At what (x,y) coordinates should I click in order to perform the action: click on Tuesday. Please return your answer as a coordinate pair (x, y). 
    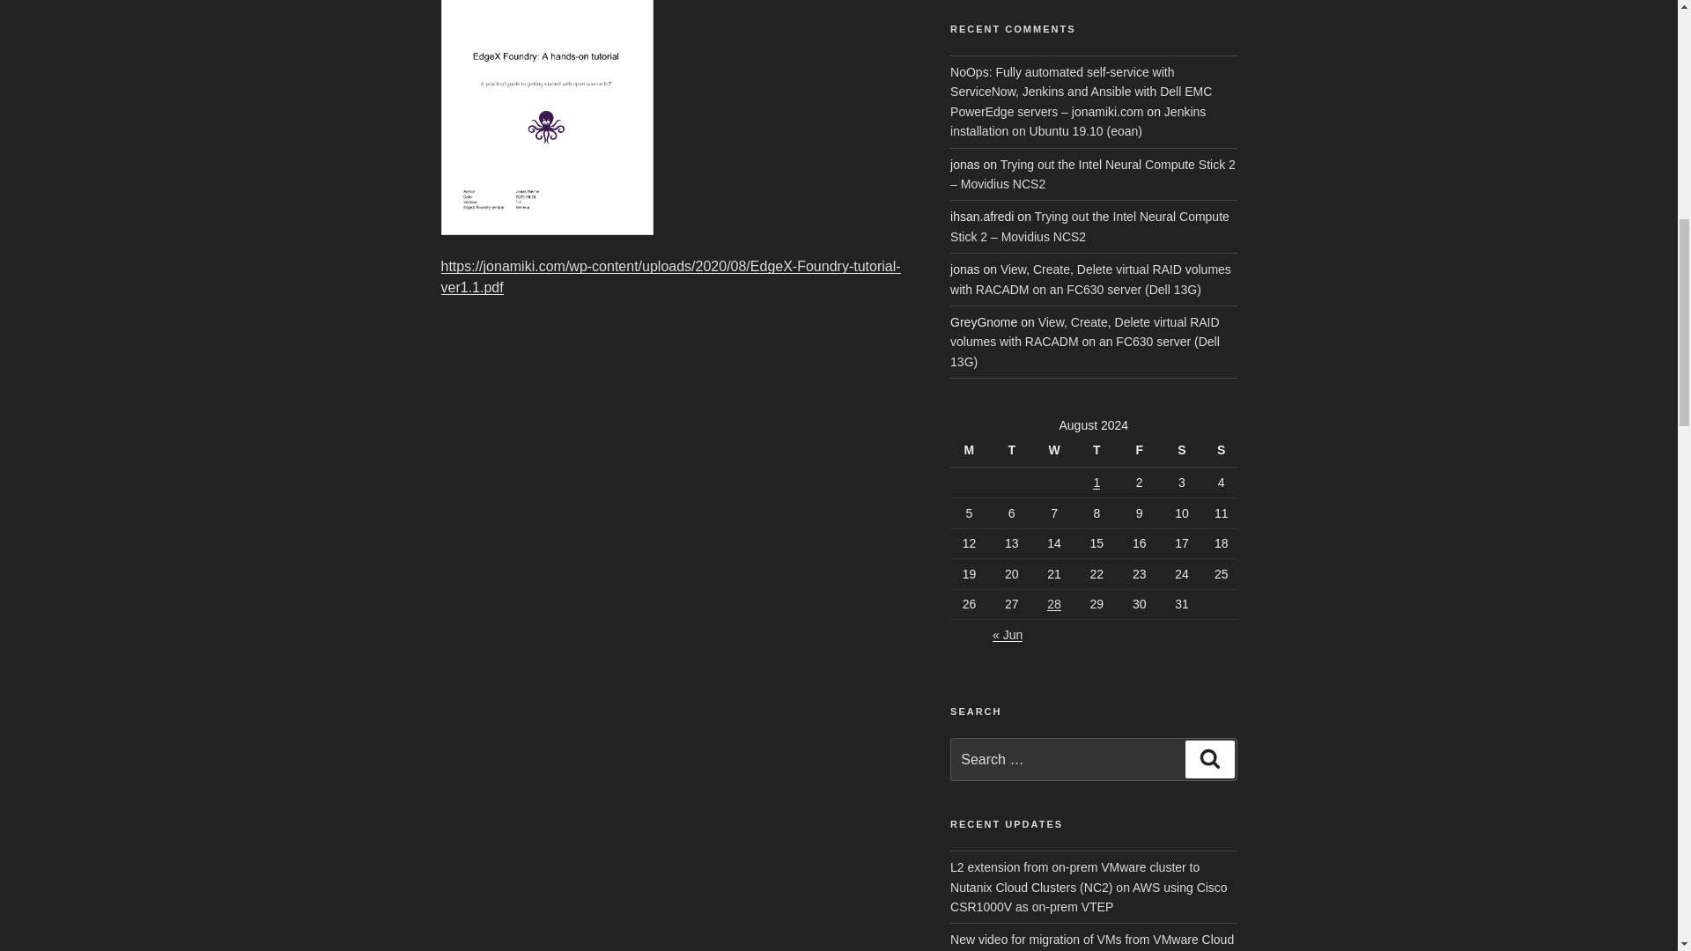
    Looking at the image, I should click on (1014, 451).